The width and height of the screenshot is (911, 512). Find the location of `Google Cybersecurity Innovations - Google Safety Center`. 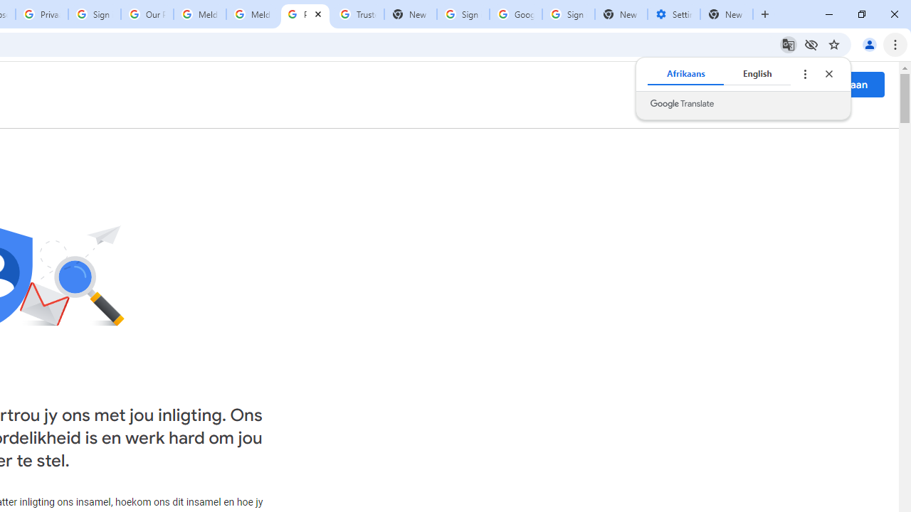

Google Cybersecurity Innovations - Google Safety Center is located at coordinates (515, 14).